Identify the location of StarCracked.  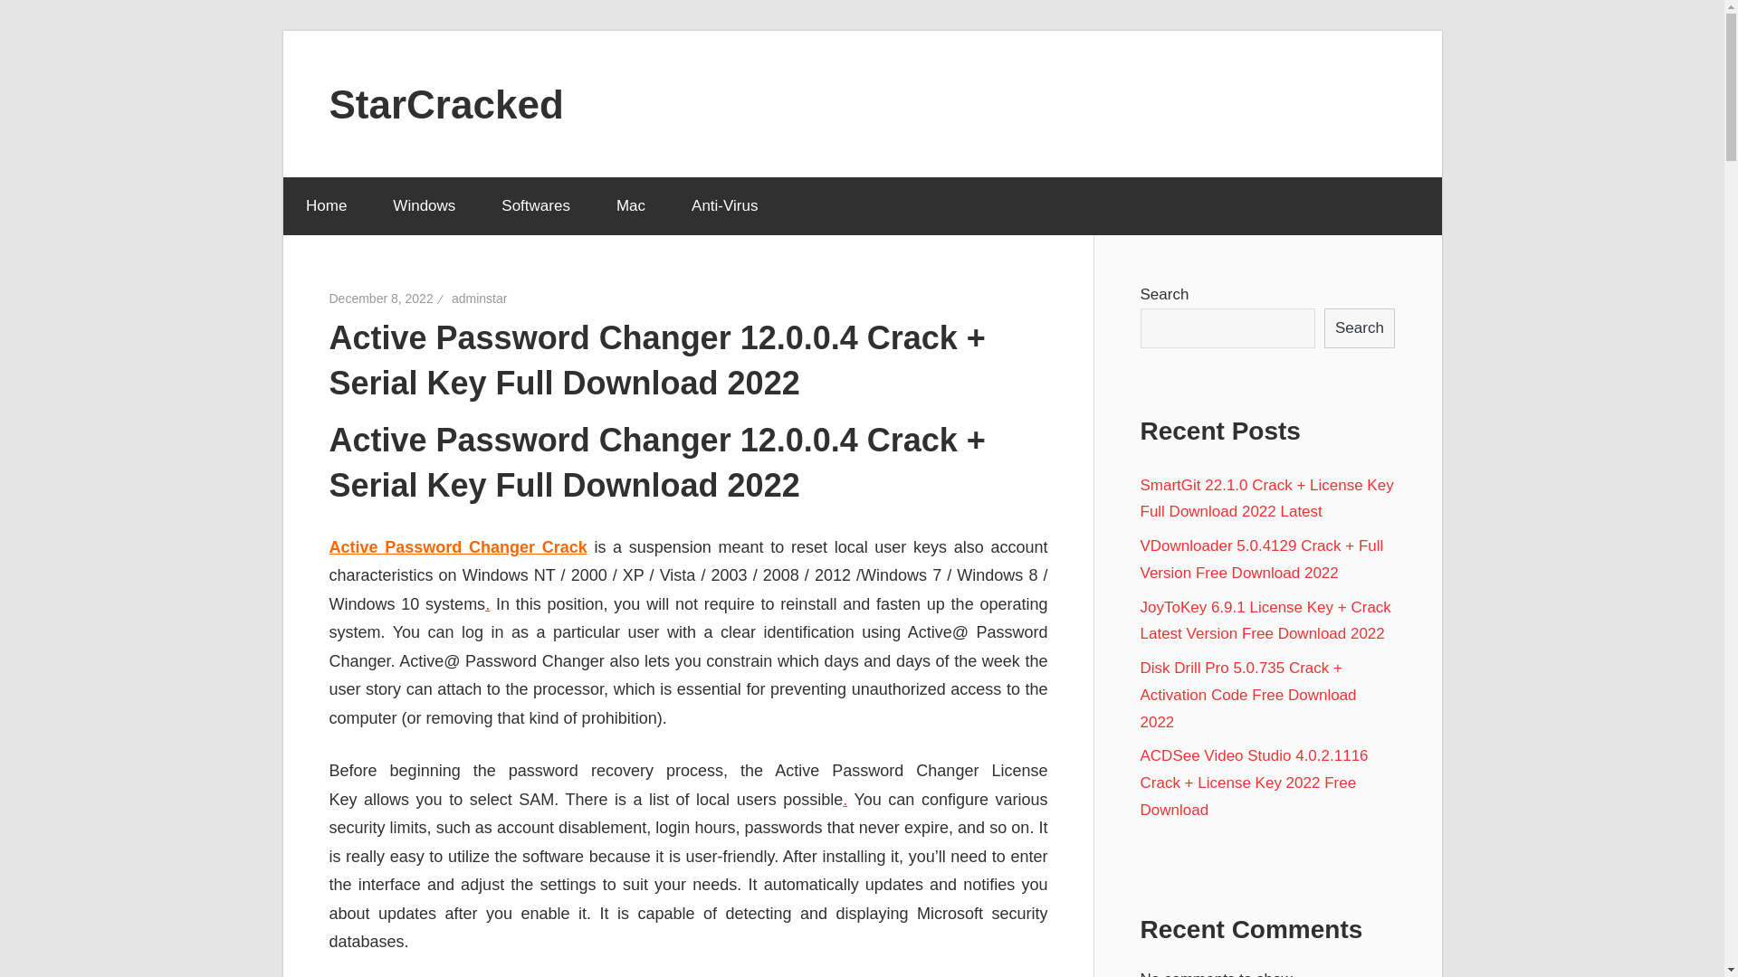
(446, 103).